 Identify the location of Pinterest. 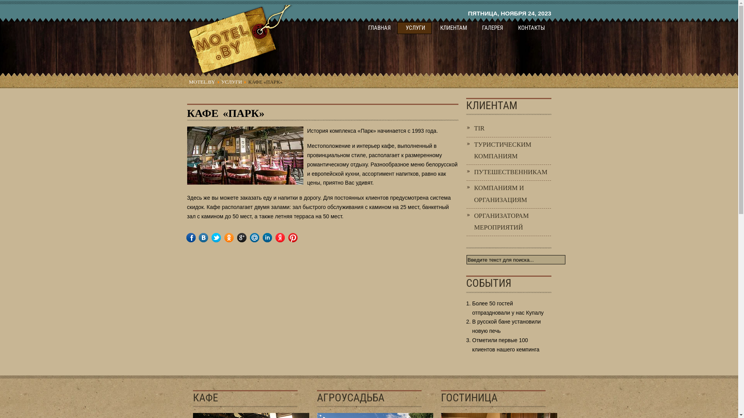
(298, 238).